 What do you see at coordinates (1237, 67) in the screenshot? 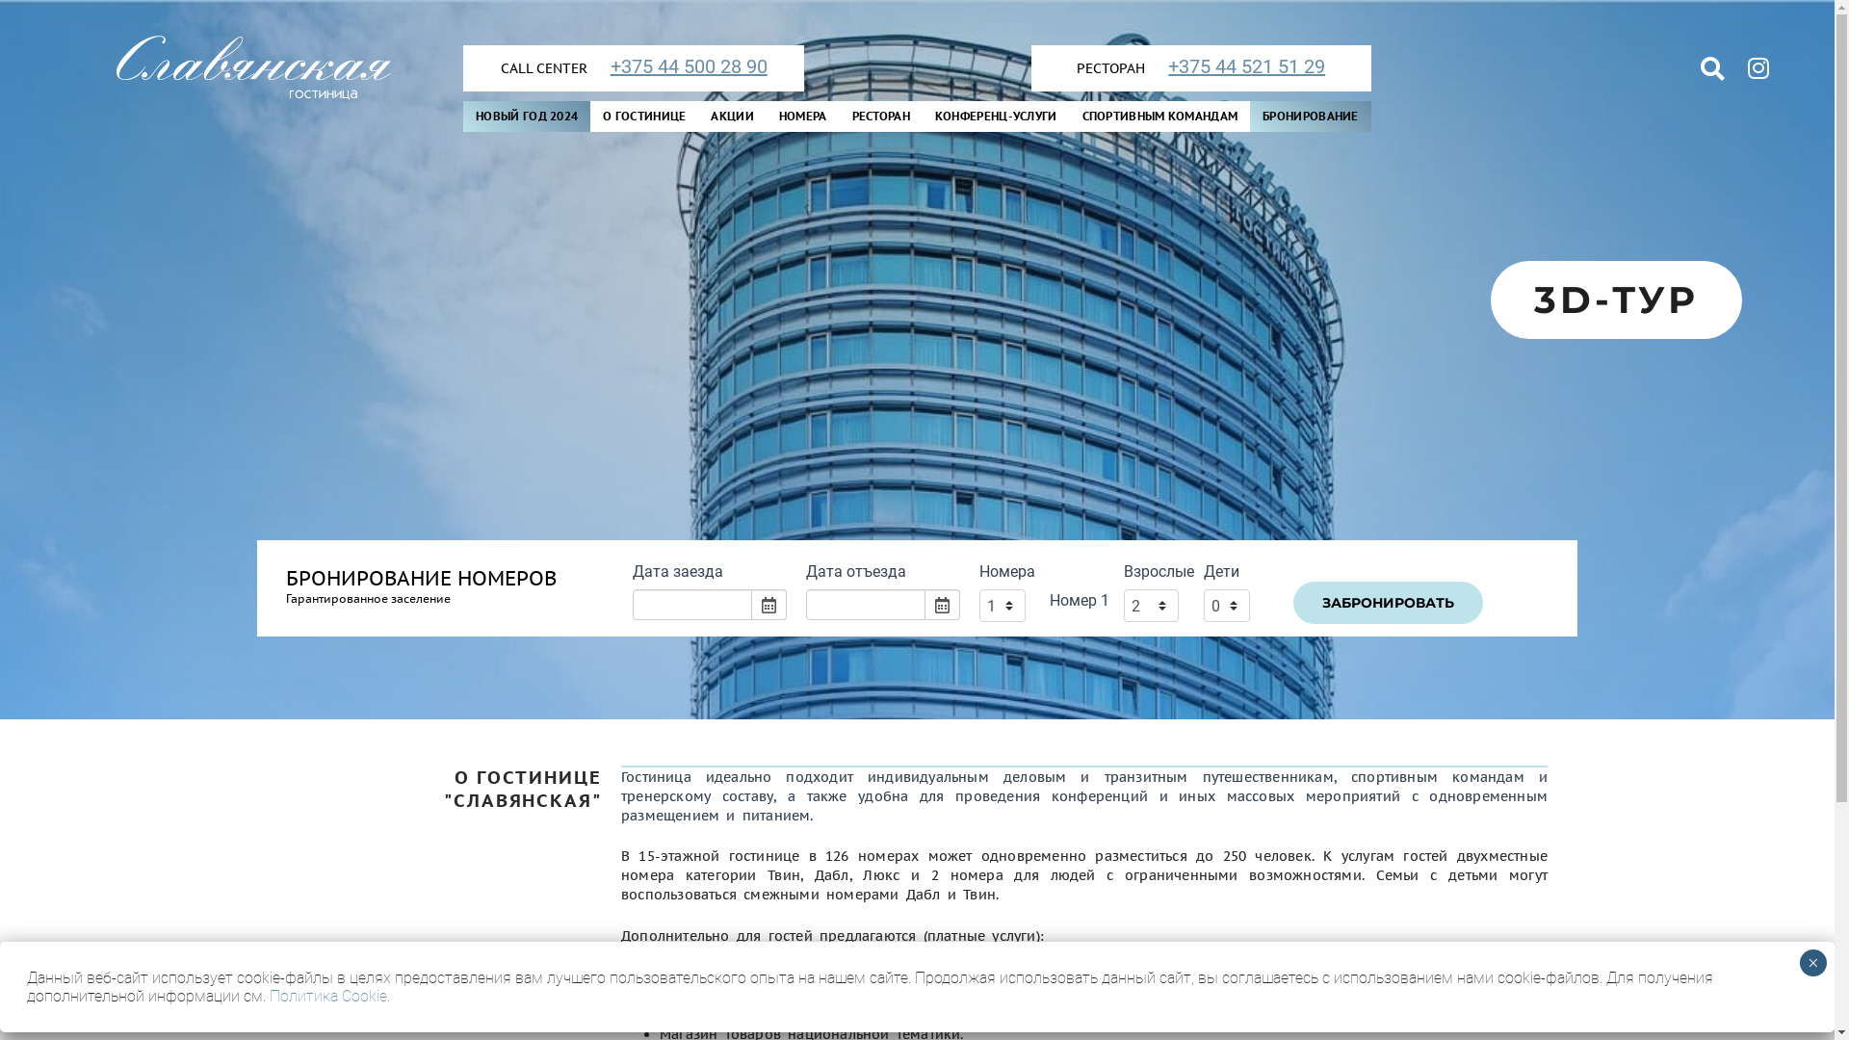
I see `+375 44 521 51 29` at bounding box center [1237, 67].